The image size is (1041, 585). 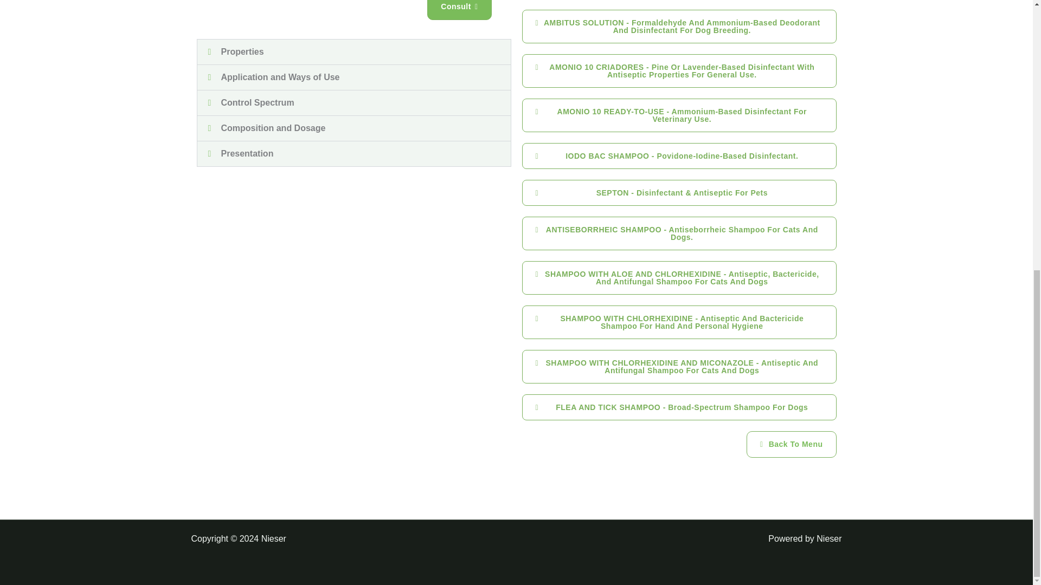 I want to click on IODO BAC SHAMPOO - Povidone-Iodine-Based Disinfectant., so click(x=678, y=156).